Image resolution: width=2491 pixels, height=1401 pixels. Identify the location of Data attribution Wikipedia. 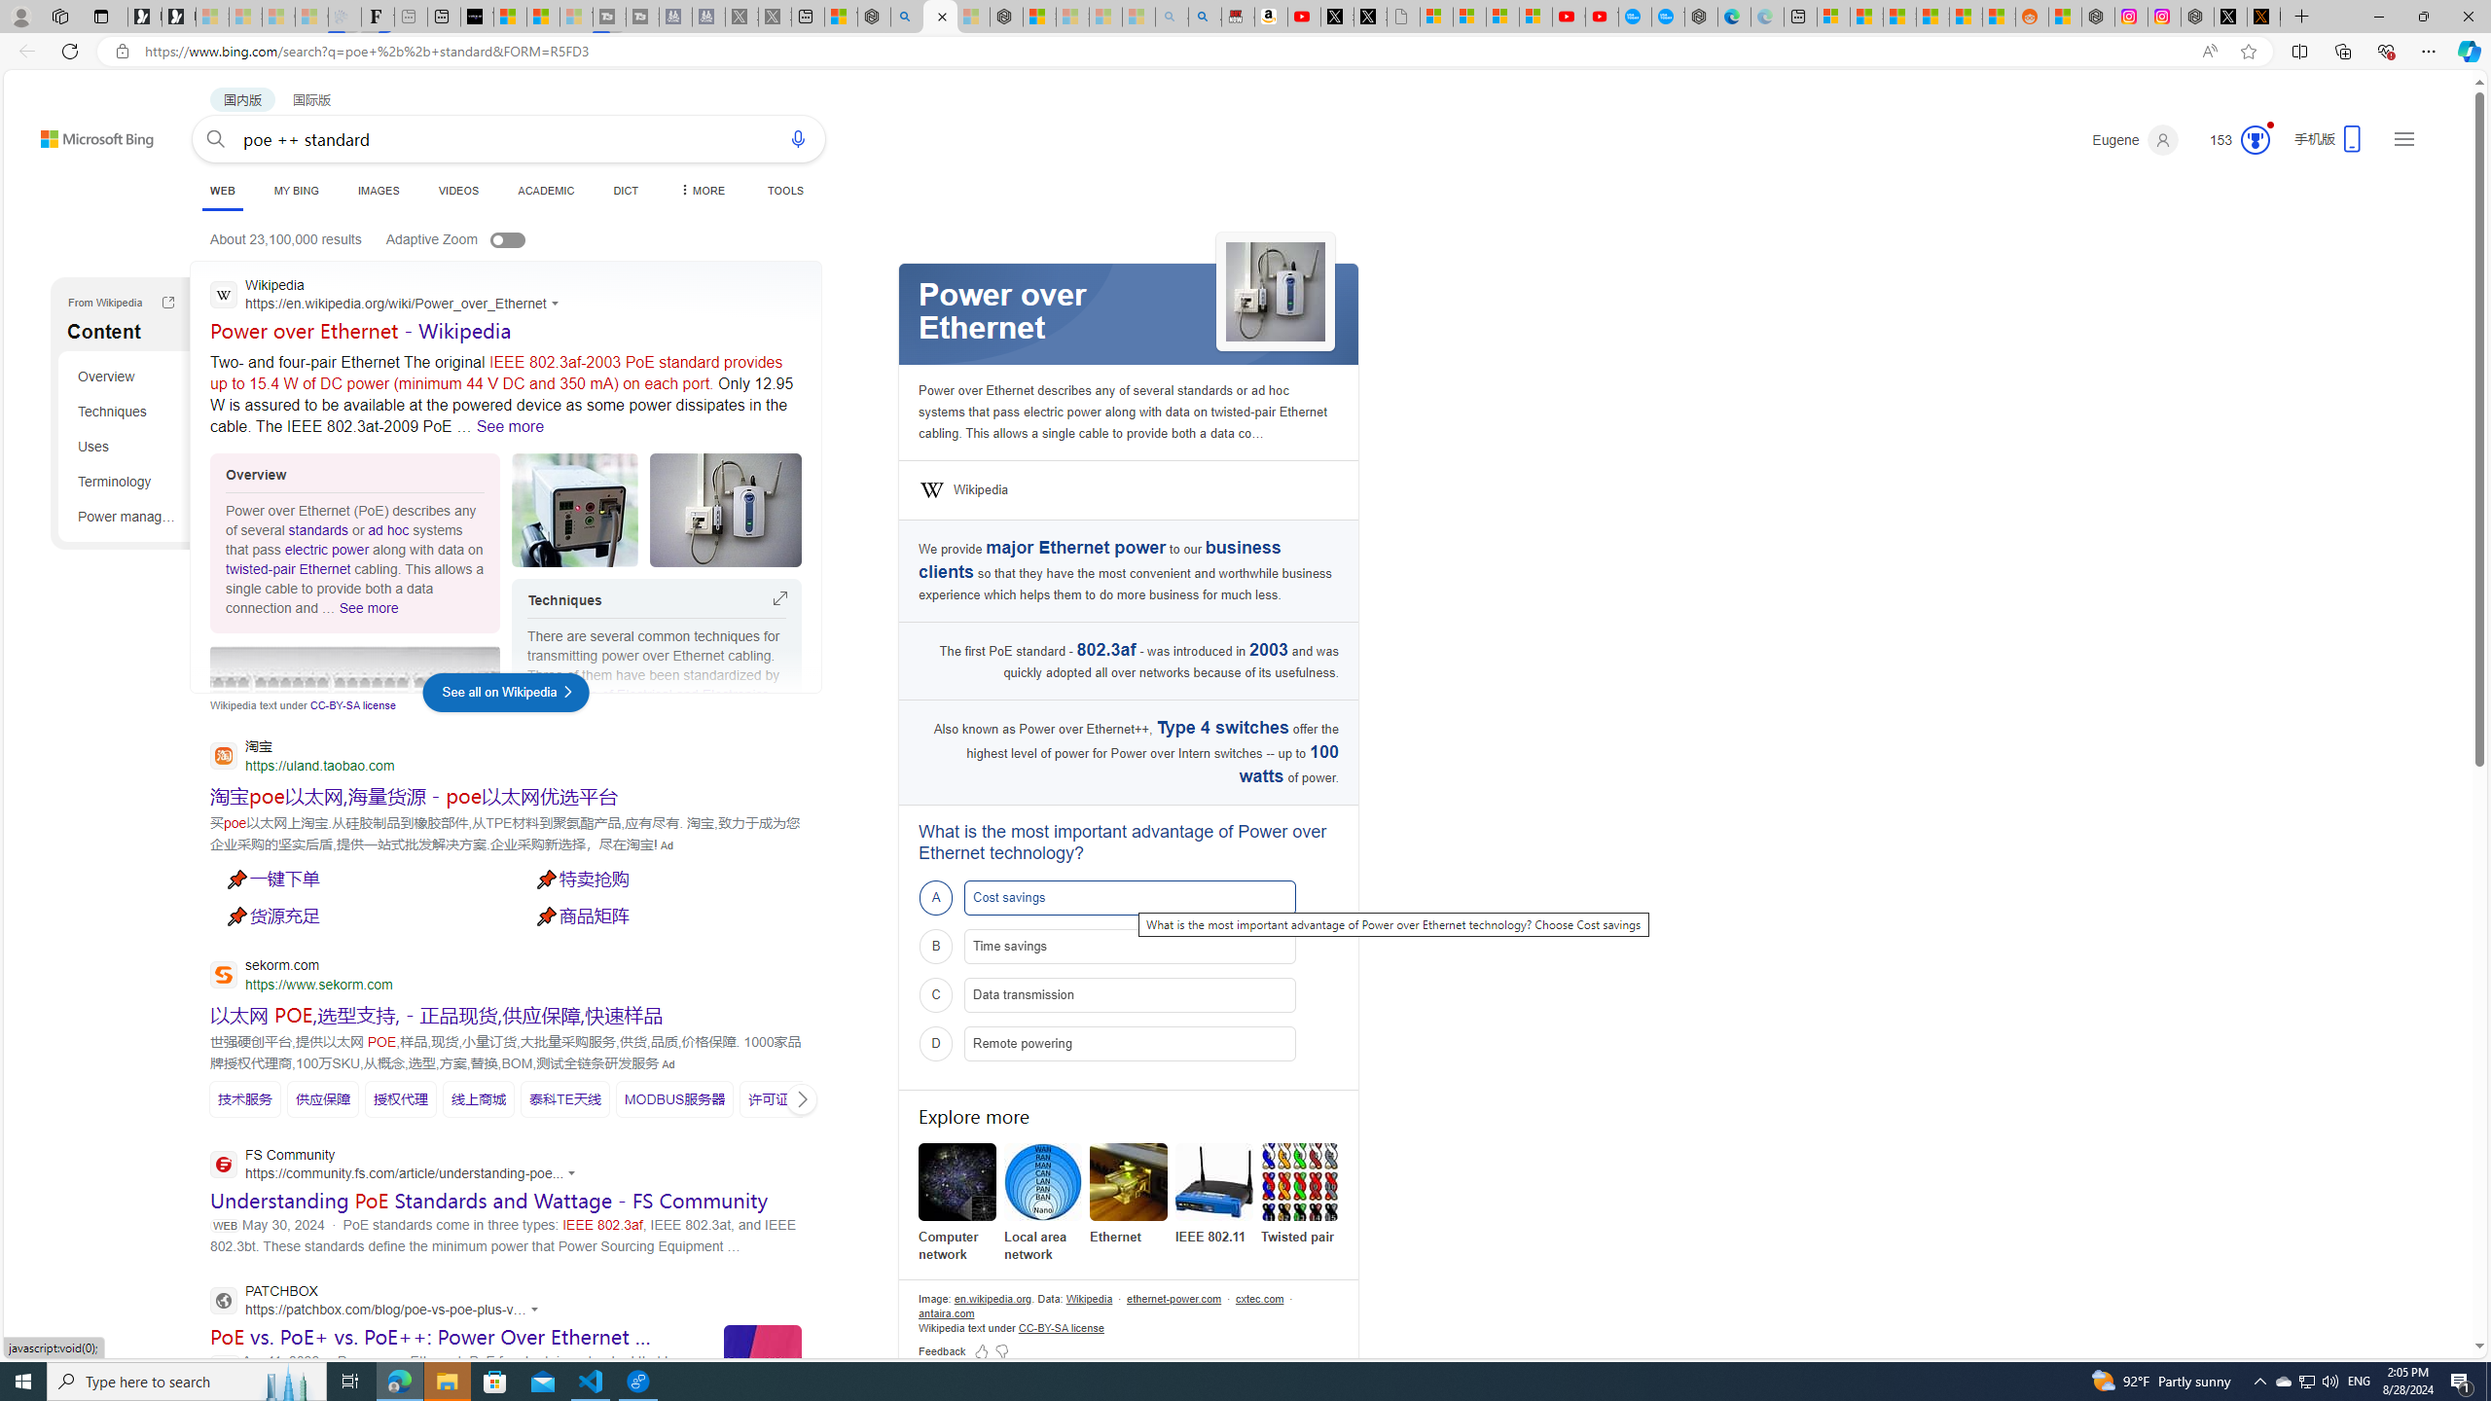
(1090, 1298).